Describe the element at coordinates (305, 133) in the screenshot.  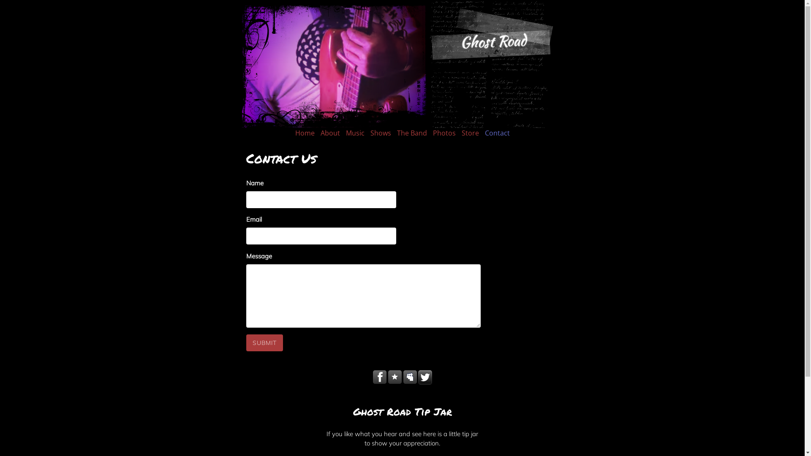
I see `Home` at that location.